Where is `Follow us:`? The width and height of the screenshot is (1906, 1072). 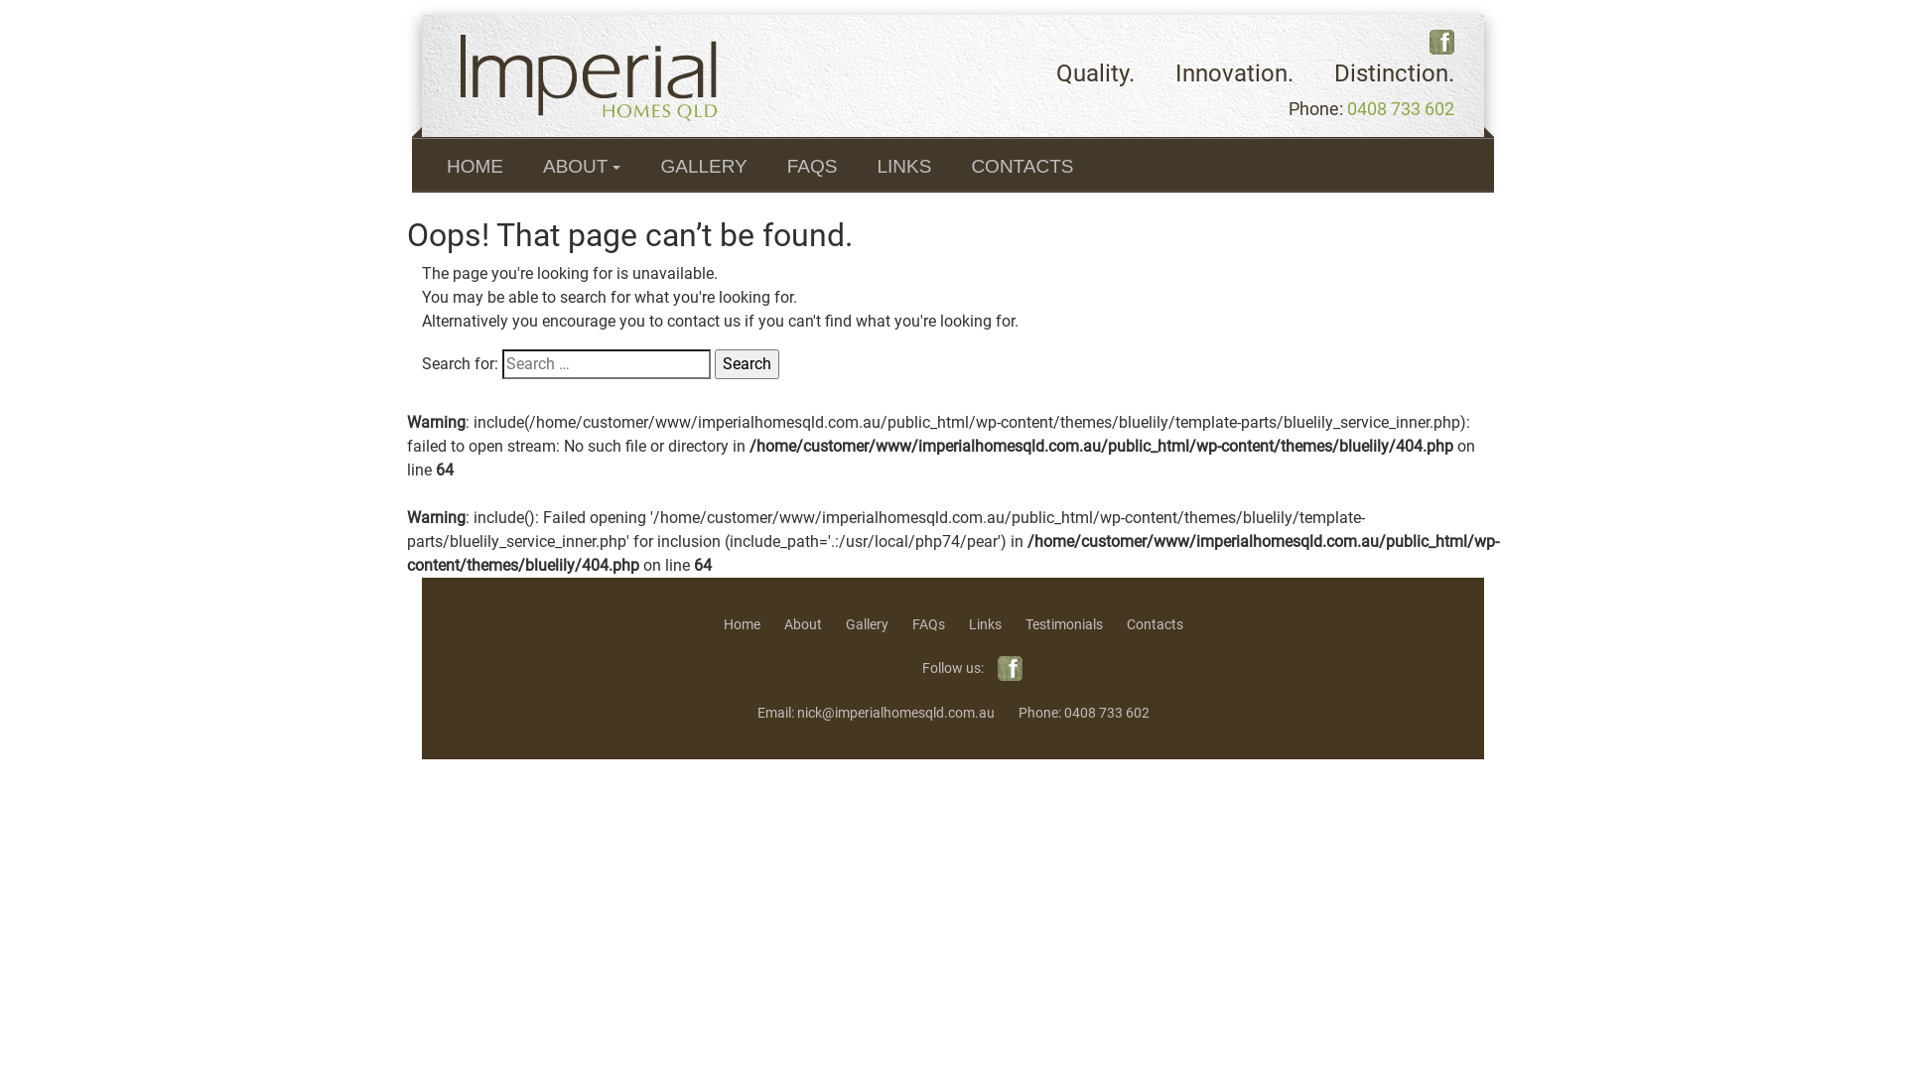
Follow us: is located at coordinates (953, 669).